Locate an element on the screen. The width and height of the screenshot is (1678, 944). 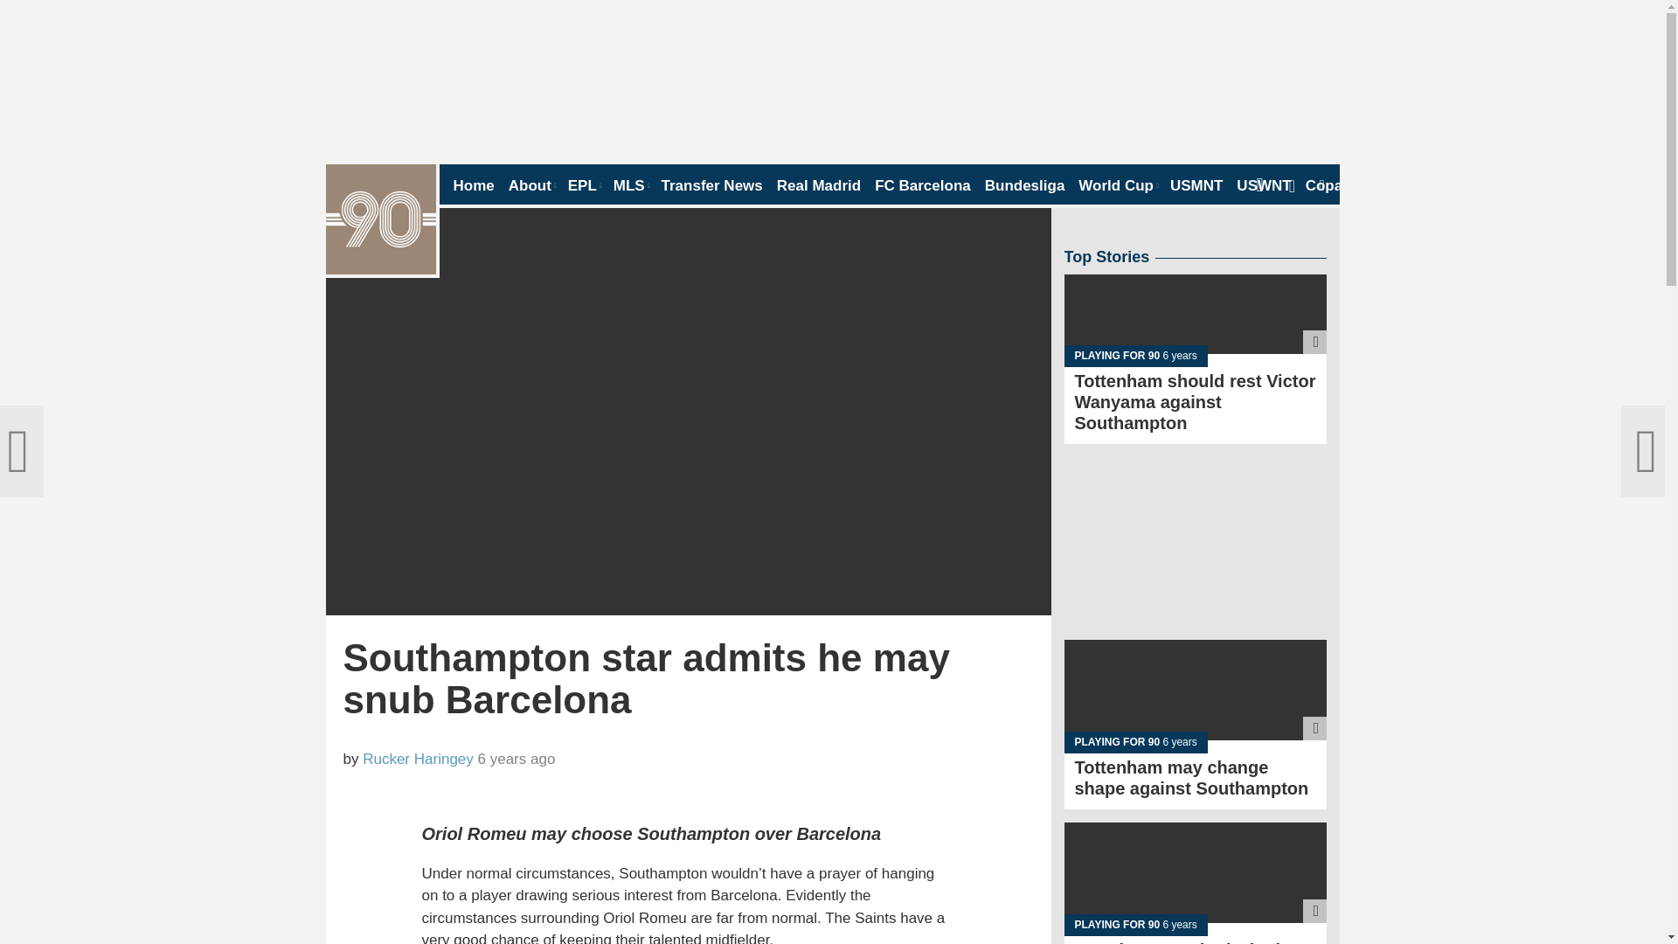
MLS is located at coordinates (631, 185).